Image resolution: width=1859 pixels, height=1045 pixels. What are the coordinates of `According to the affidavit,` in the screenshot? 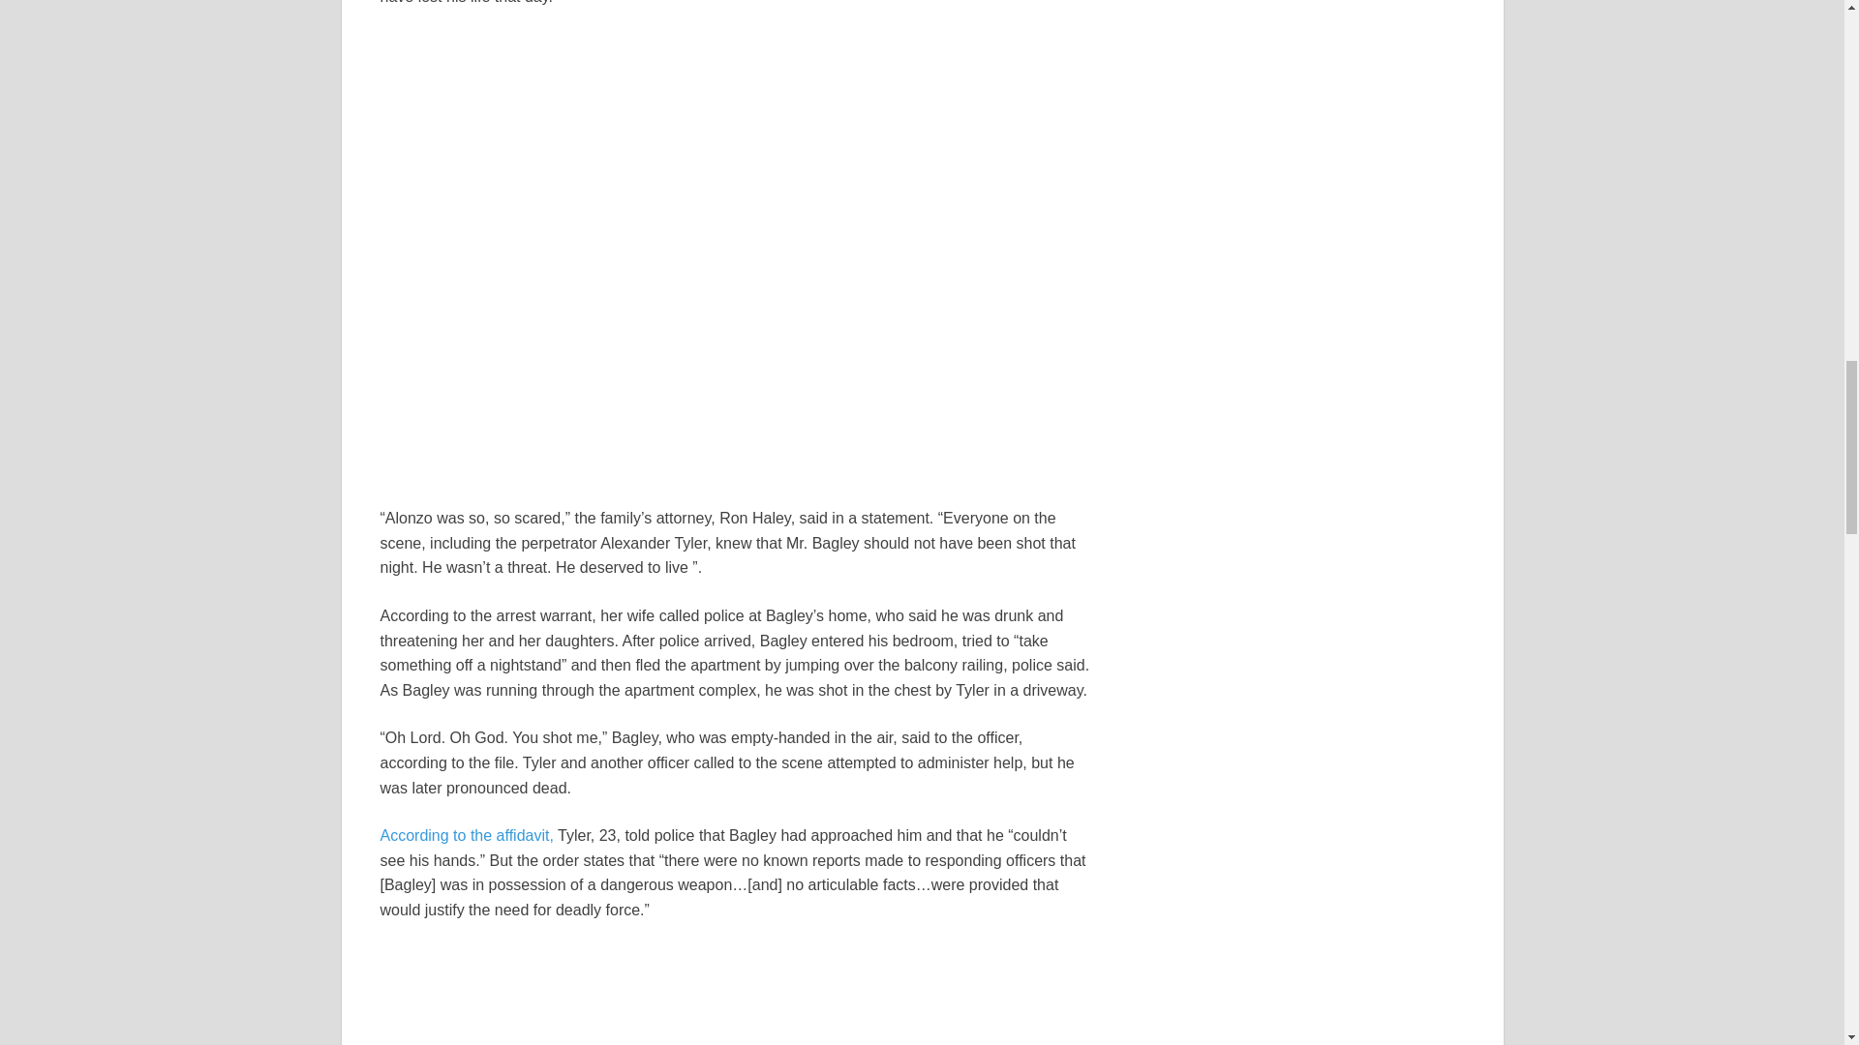 It's located at (465, 835).